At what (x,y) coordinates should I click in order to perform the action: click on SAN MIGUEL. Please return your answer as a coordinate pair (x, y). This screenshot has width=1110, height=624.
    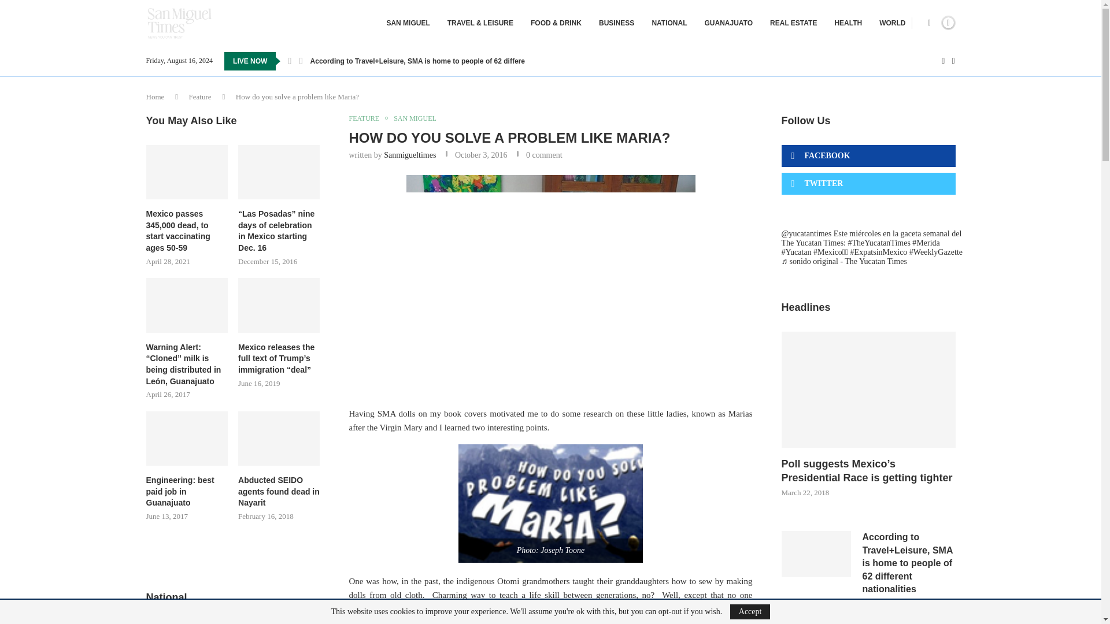
    Looking at the image, I should click on (408, 23).